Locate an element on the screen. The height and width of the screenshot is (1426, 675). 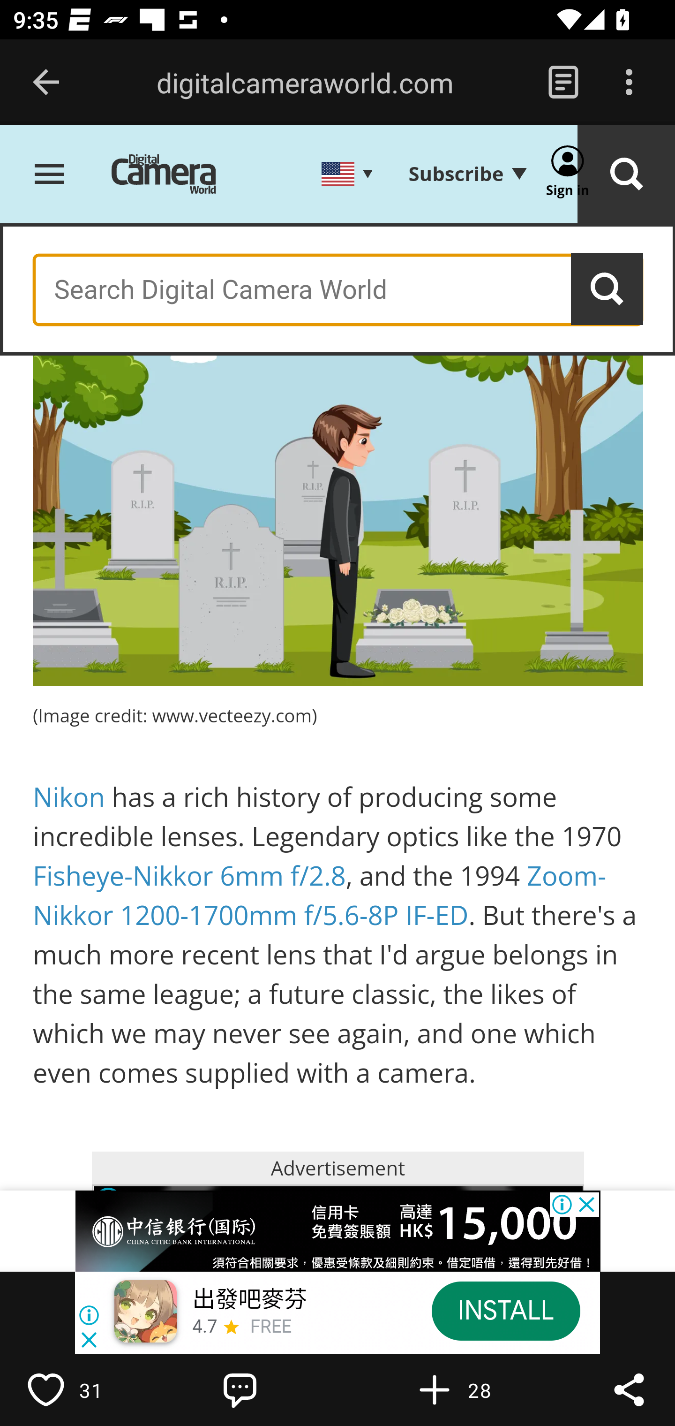
4.7 is located at coordinates (204, 1327).